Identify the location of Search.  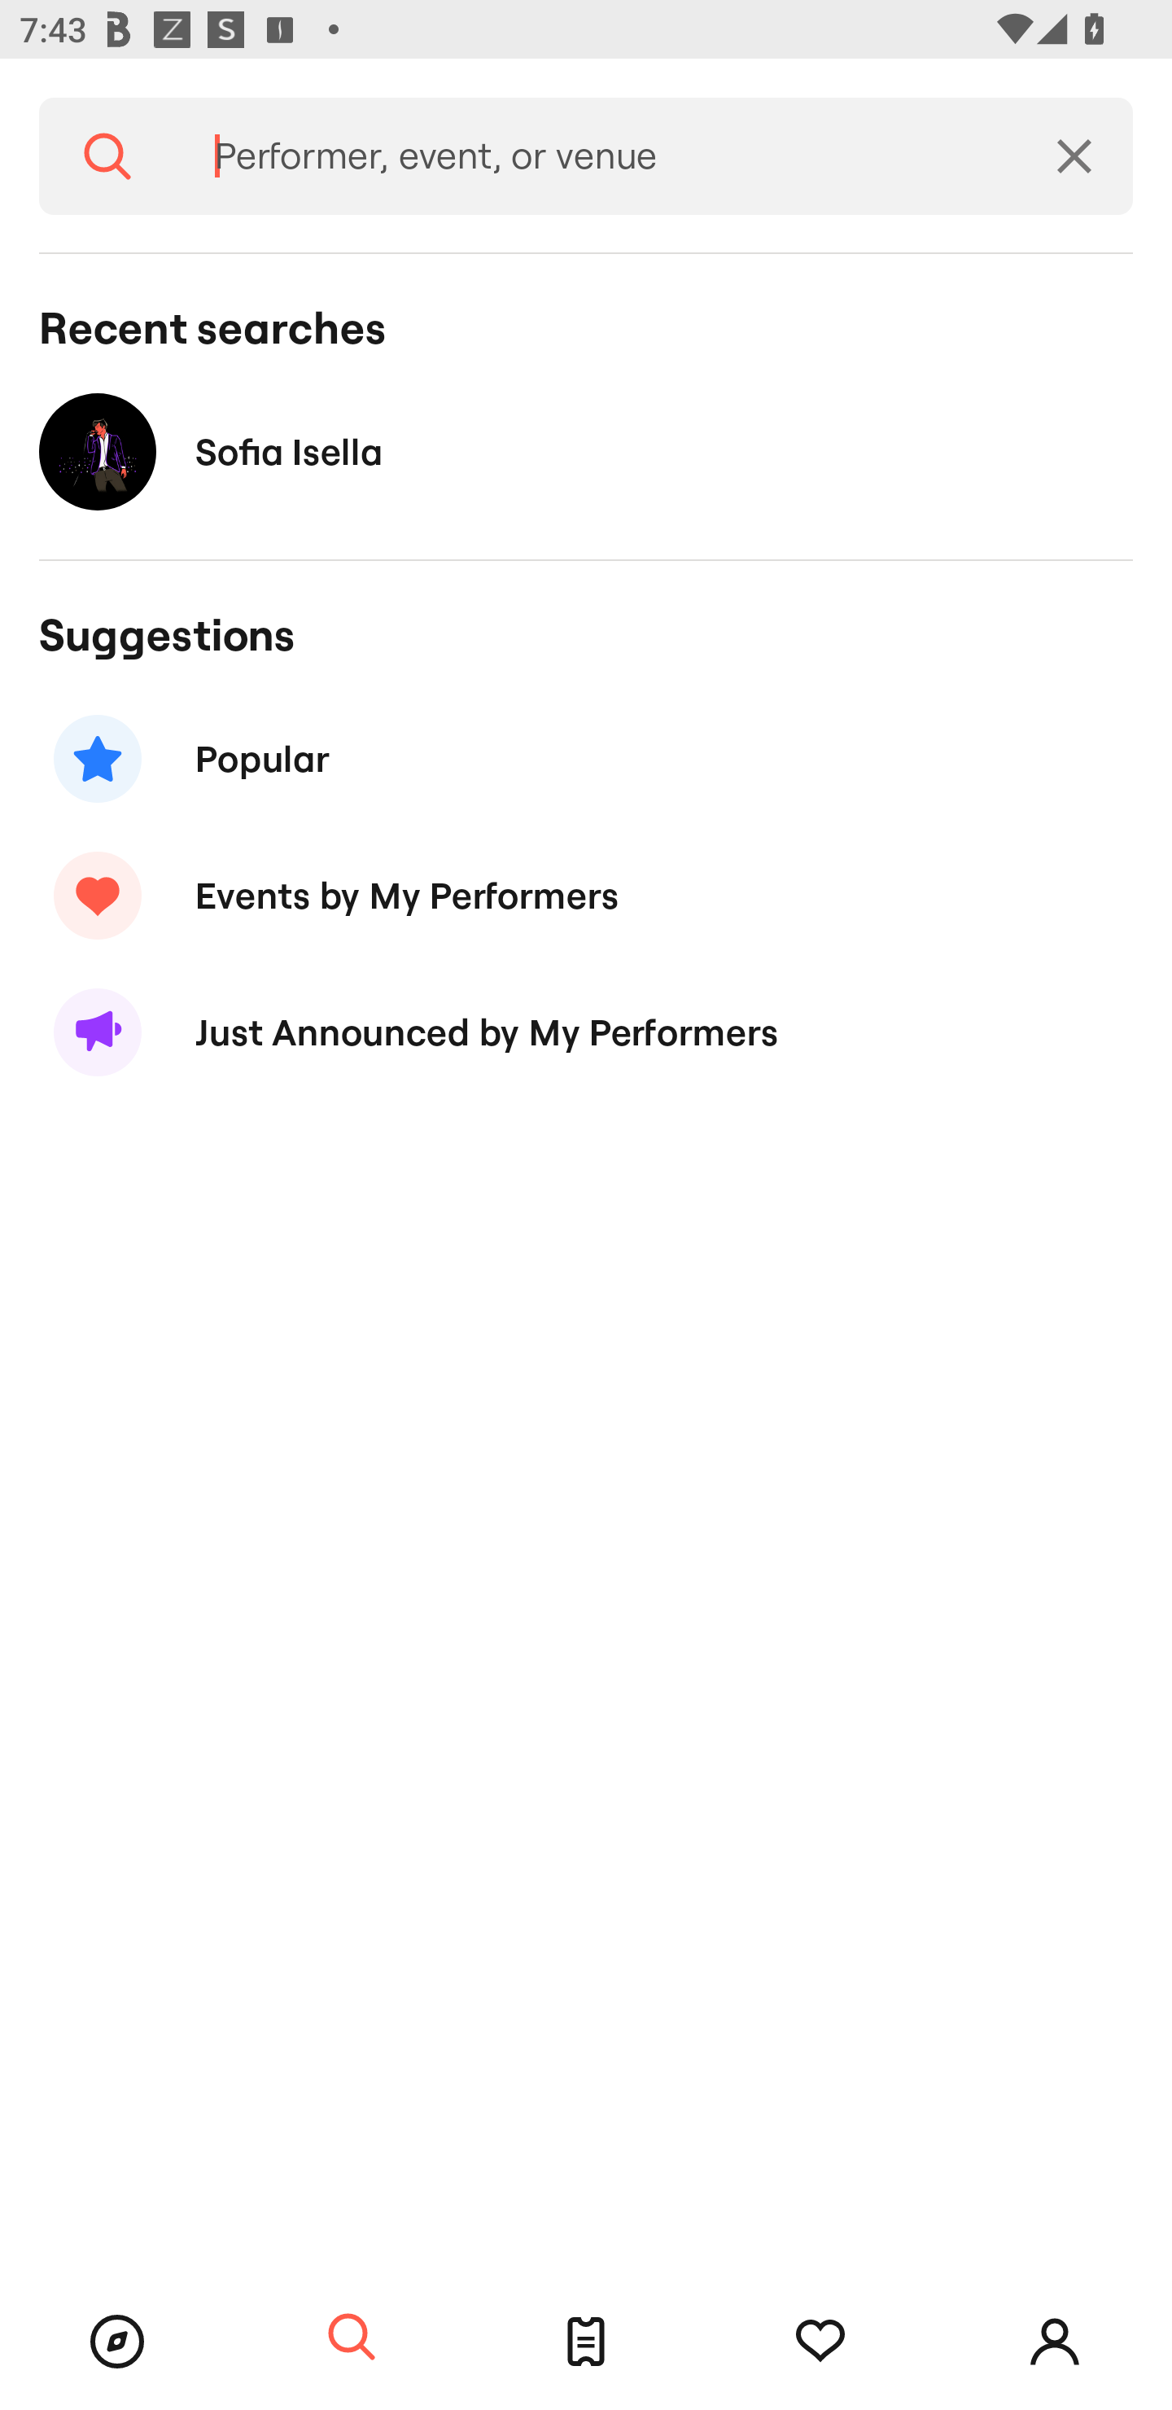
(107, 156).